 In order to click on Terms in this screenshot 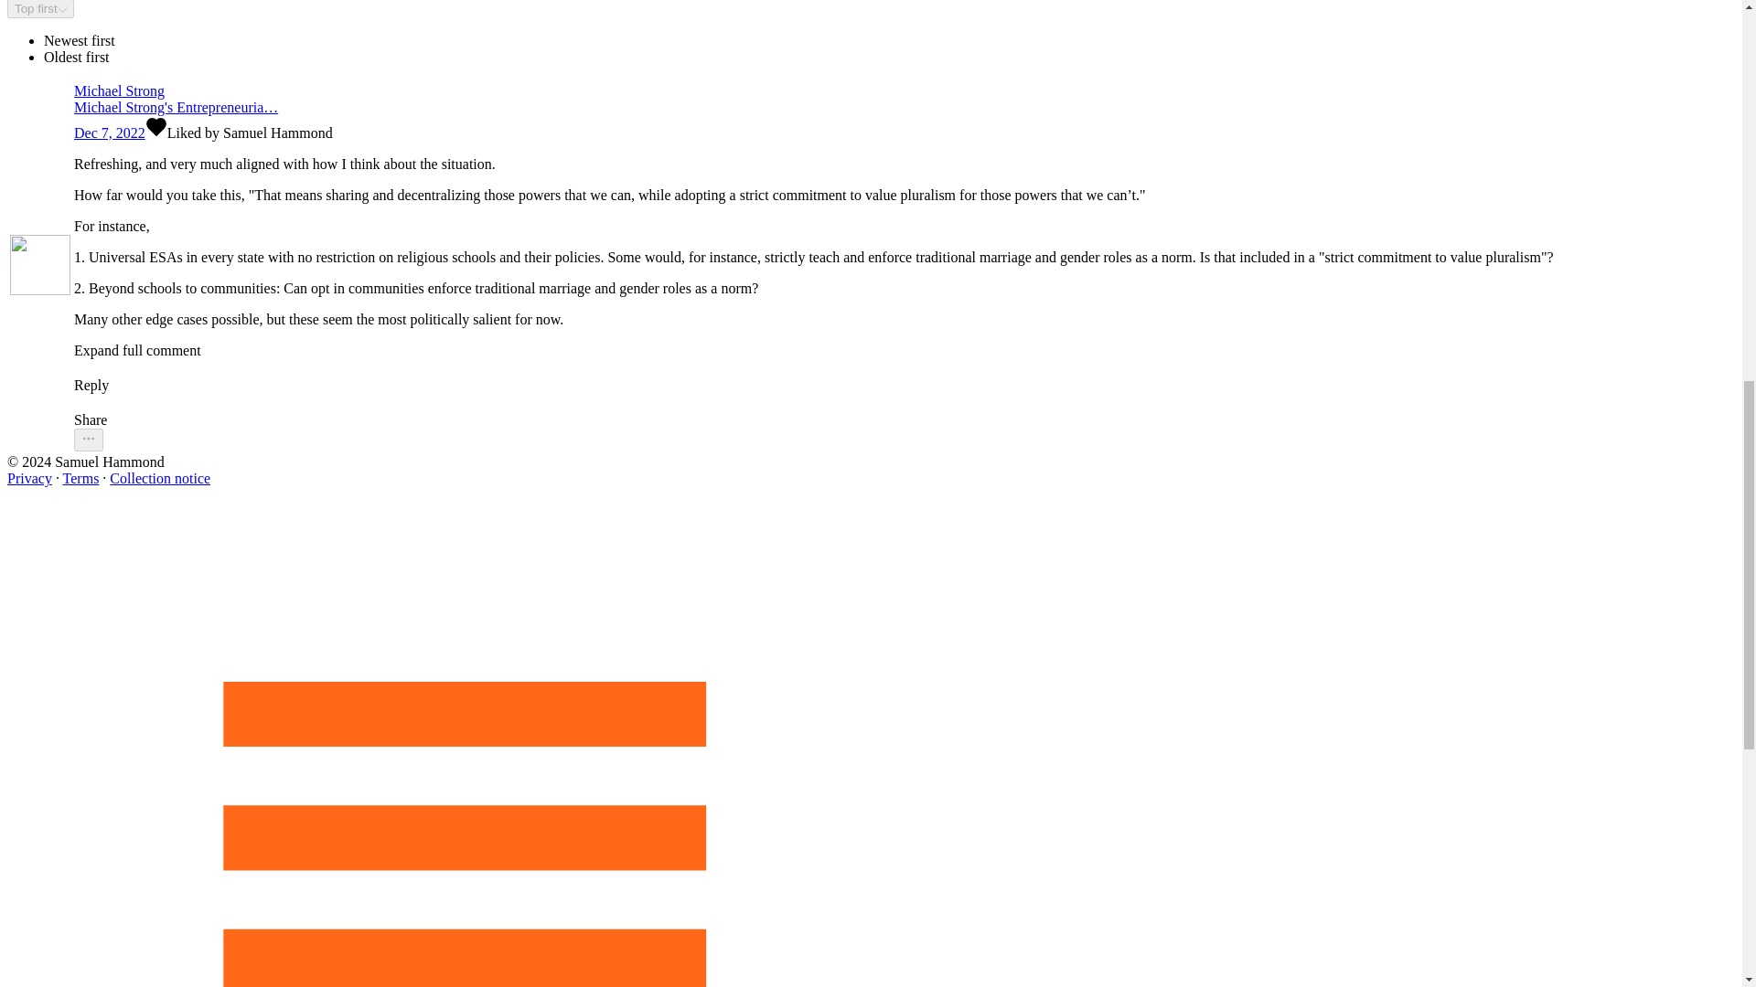, I will do `click(81, 479)`.